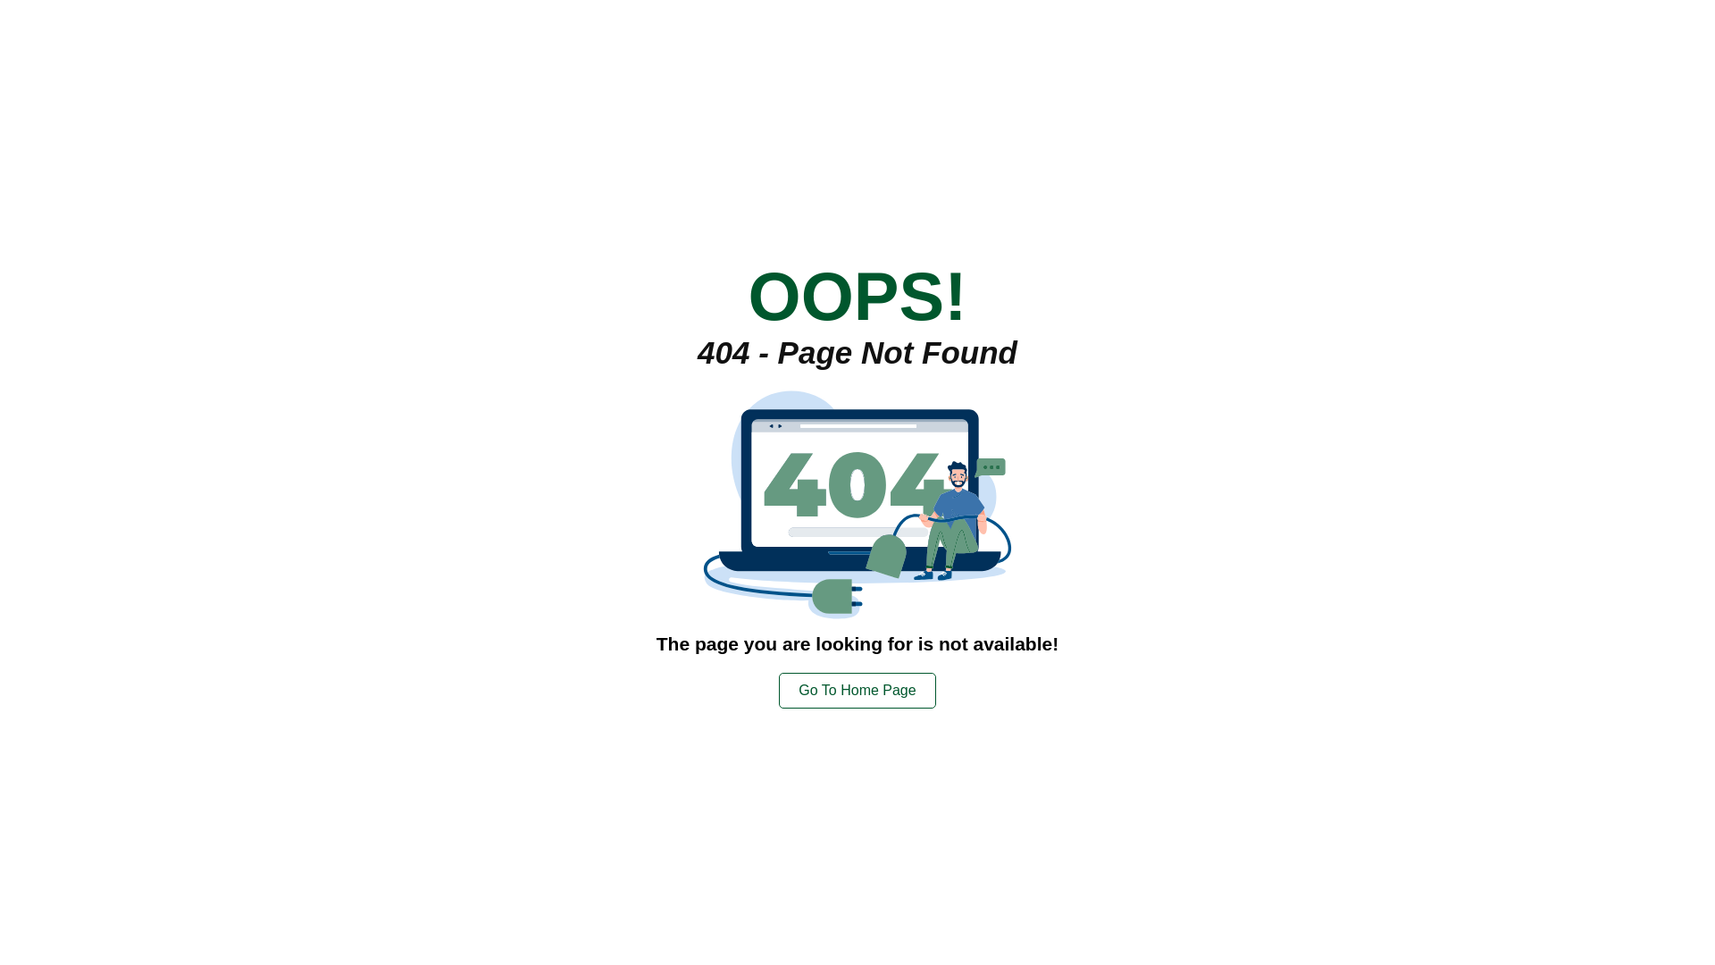  What do you see at coordinates (857, 690) in the screenshot?
I see `Go To Home Page` at bounding box center [857, 690].